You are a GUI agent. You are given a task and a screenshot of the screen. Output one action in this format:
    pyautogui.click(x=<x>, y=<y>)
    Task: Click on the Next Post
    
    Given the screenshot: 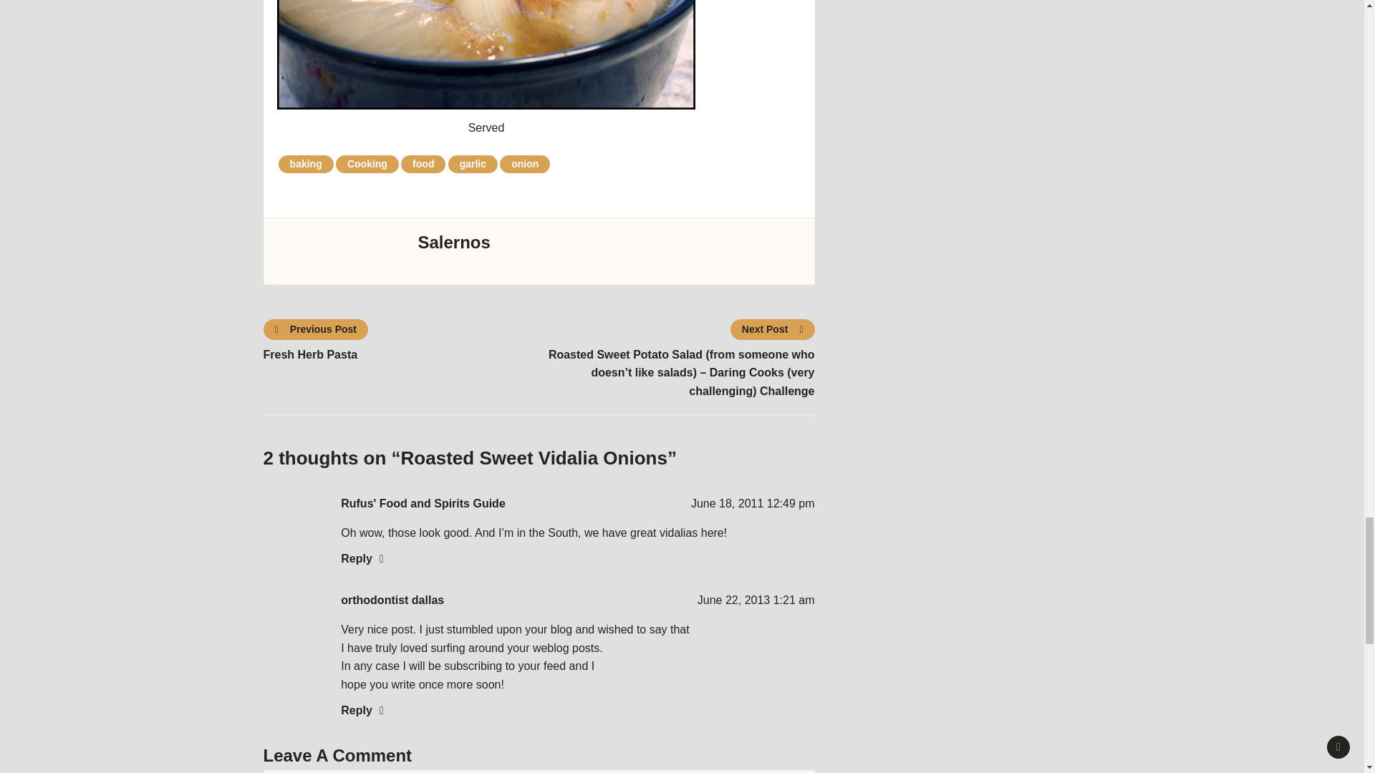 What is the action you would take?
    pyautogui.click(x=772, y=329)
    